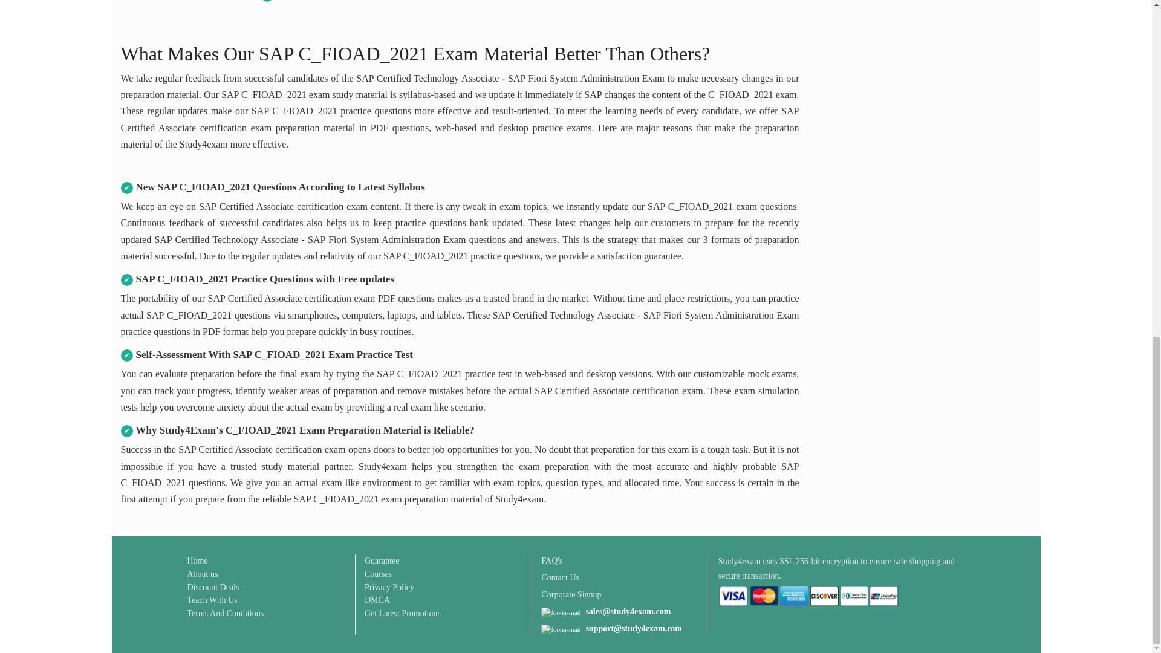 The image size is (1161, 653). What do you see at coordinates (571, 594) in the screenshot?
I see `Corporate Signup` at bounding box center [571, 594].